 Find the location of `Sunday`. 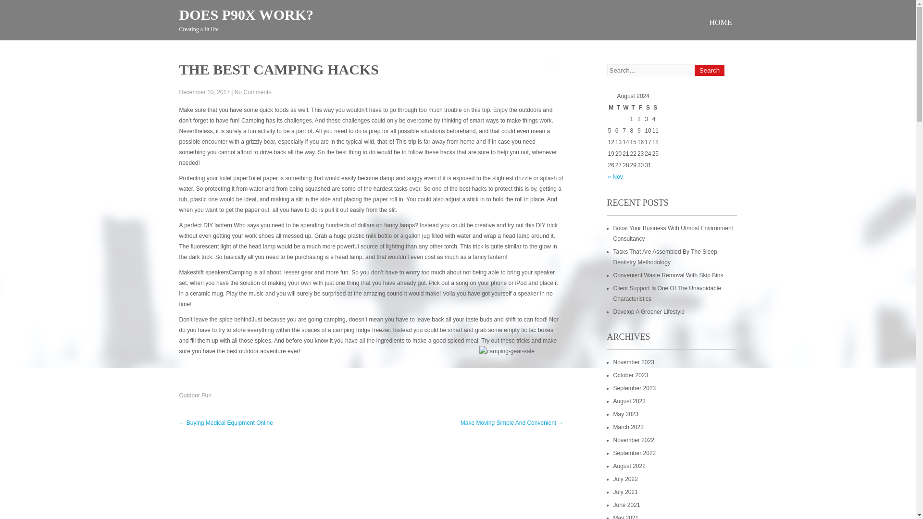

Sunday is located at coordinates (656, 108).